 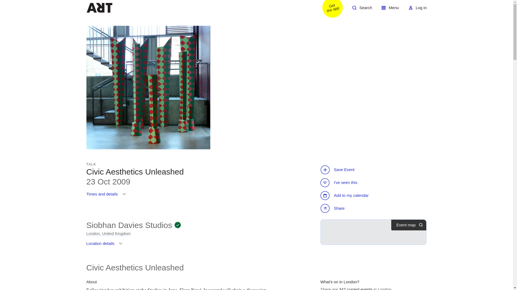 I want to click on What's on in London?, so click(x=99, y=8).